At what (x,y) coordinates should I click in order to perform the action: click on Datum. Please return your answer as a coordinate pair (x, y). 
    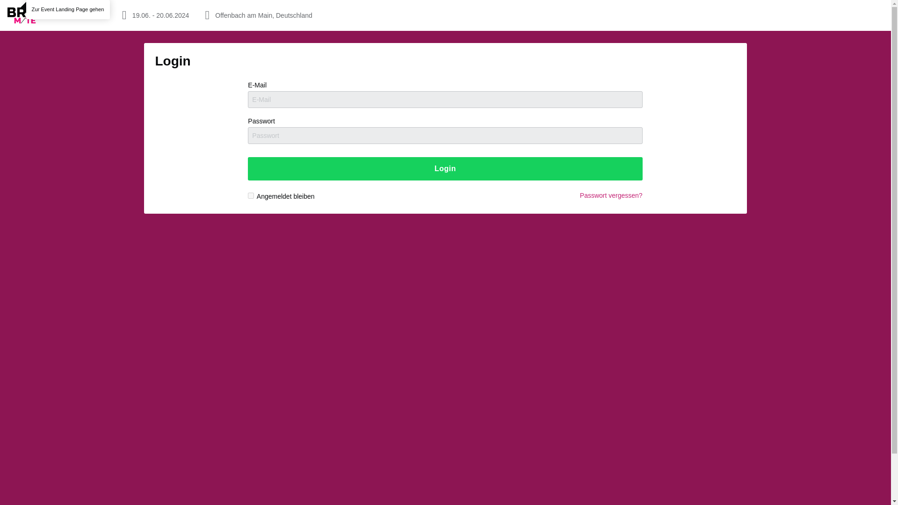
    Looking at the image, I should click on (160, 15).